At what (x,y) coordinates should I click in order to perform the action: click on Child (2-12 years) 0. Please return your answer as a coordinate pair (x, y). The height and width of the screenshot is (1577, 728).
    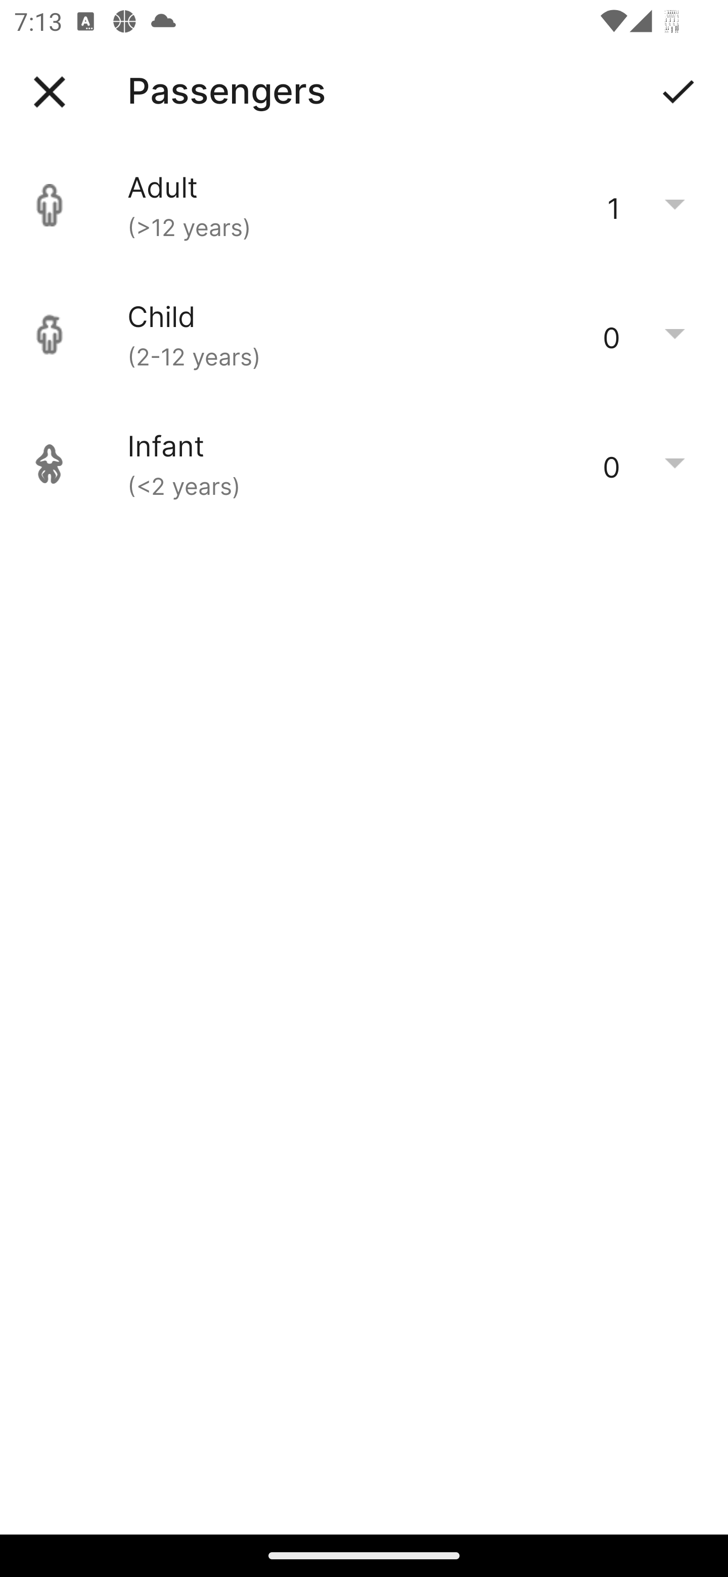
    Looking at the image, I should click on (364, 335).